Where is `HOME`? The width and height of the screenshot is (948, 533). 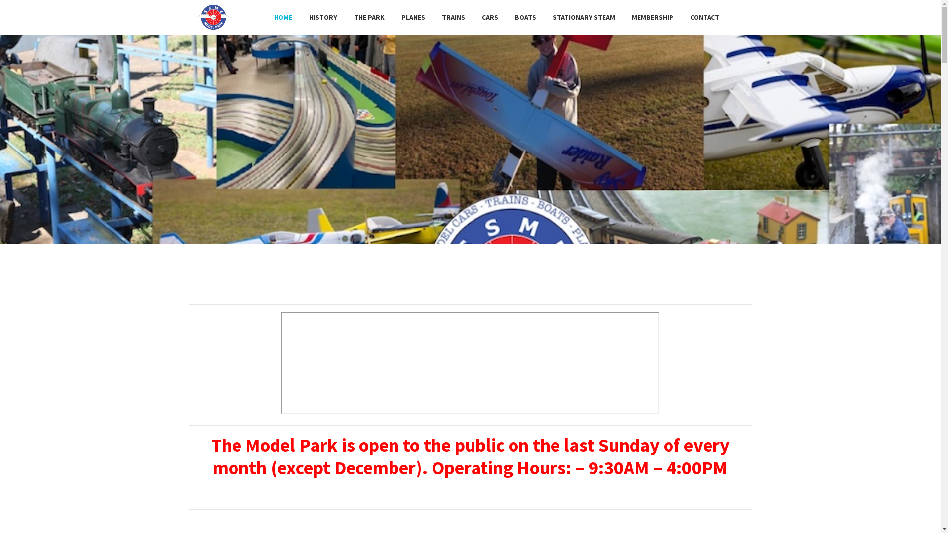
HOME is located at coordinates (283, 17).